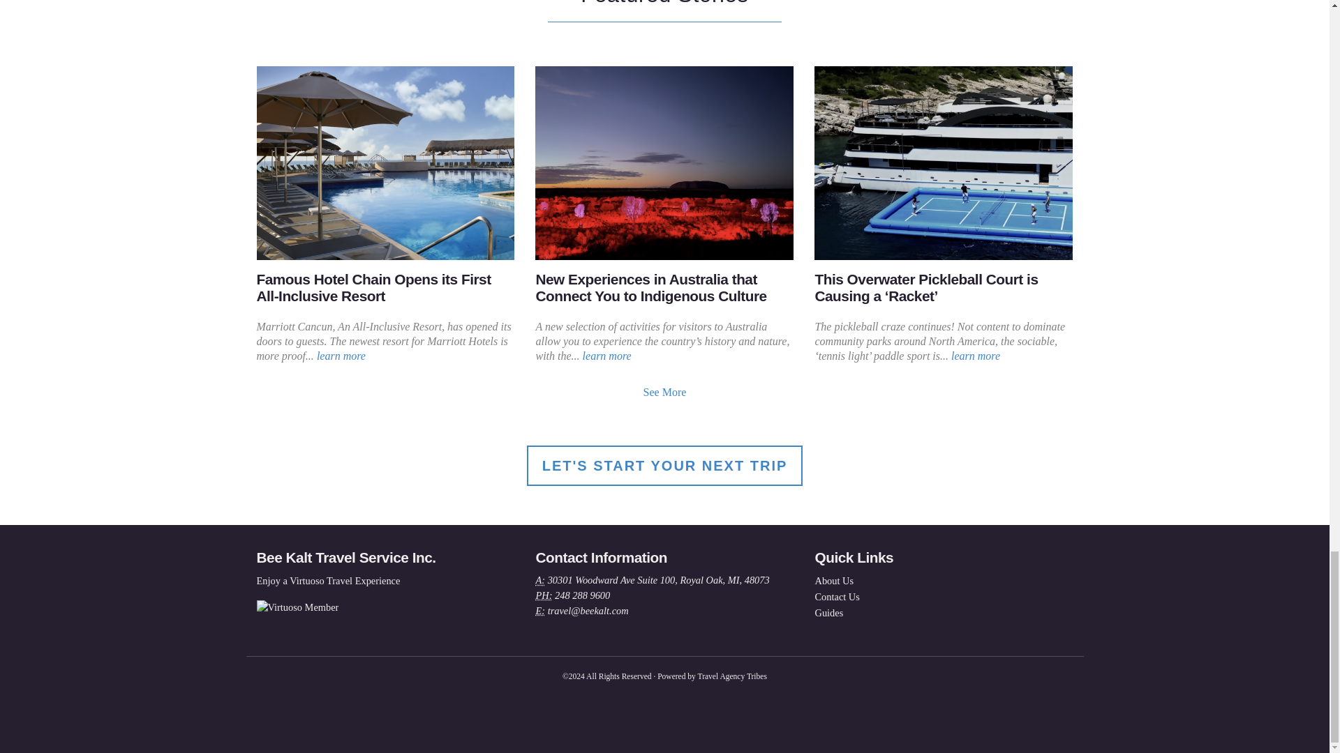 The width and height of the screenshot is (1340, 753). Describe the element at coordinates (664, 392) in the screenshot. I see `See More` at that location.